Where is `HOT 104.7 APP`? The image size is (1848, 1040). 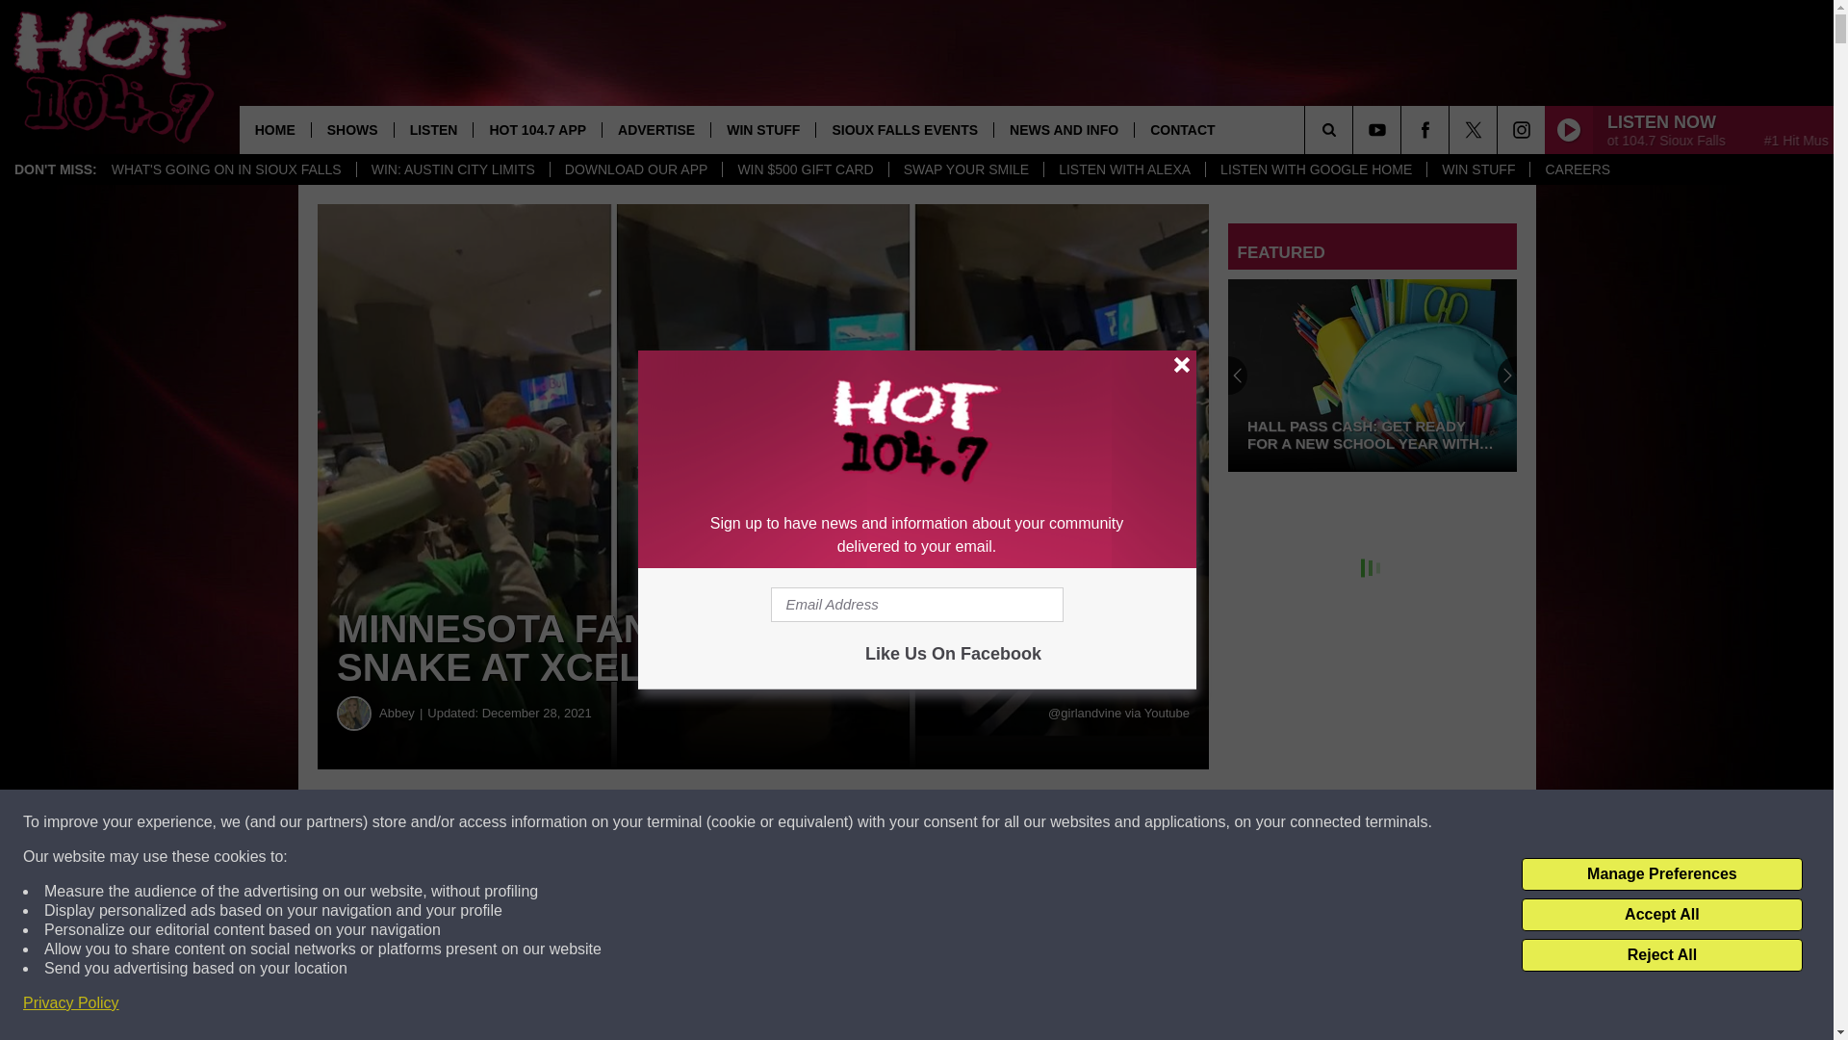 HOT 104.7 APP is located at coordinates (537, 129).